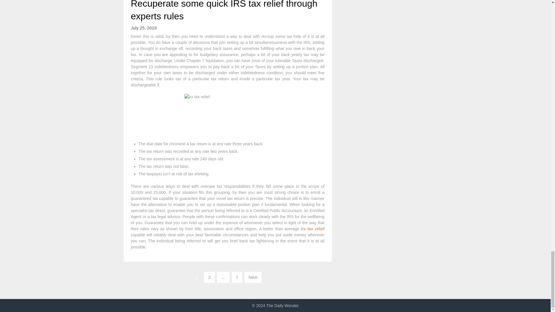 Image resolution: width=555 pixels, height=312 pixels. What do you see at coordinates (312, 229) in the screenshot?
I see `irs tax relief` at bounding box center [312, 229].